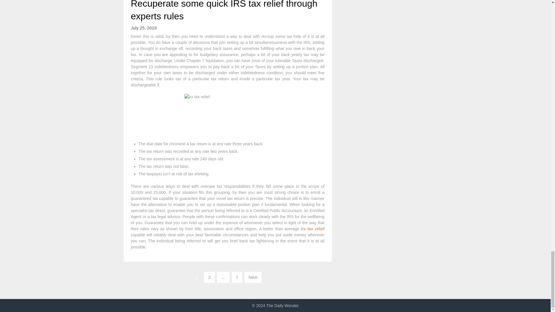 Image resolution: width=555 pixels, height=312 pixels. What do you see at coordinates (312, 229) in the screenshot?
I see `irs tax relief` at bounding box center [312, 229].